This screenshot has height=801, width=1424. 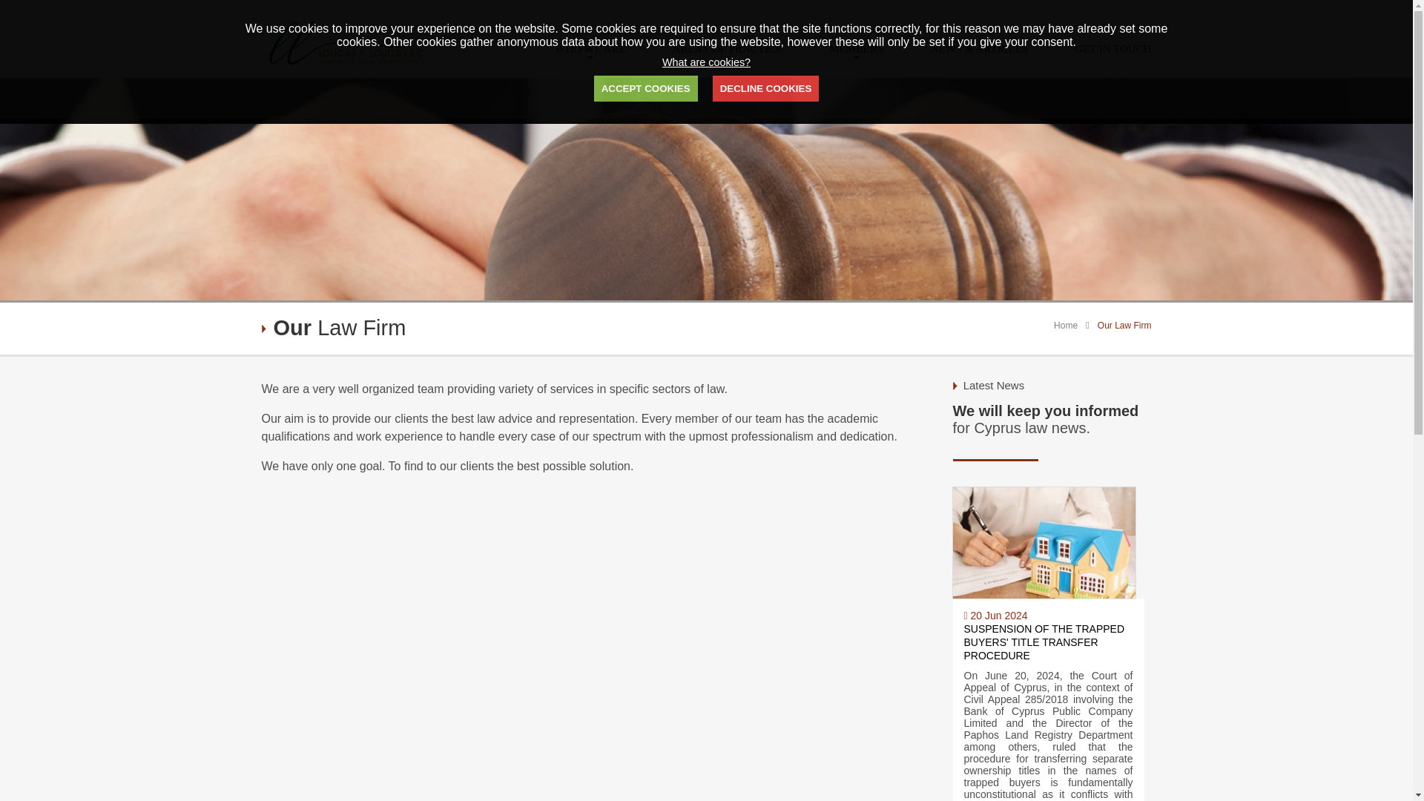 I want to click on What are cookies?, so click(x=706, y=62).